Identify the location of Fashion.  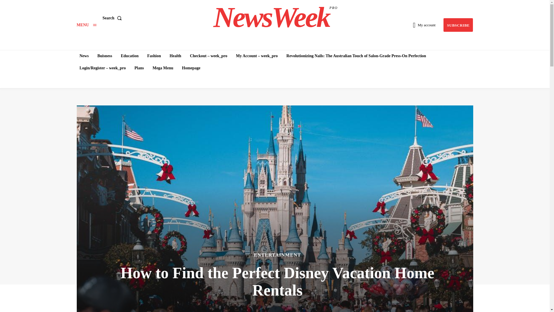
(154, 56).